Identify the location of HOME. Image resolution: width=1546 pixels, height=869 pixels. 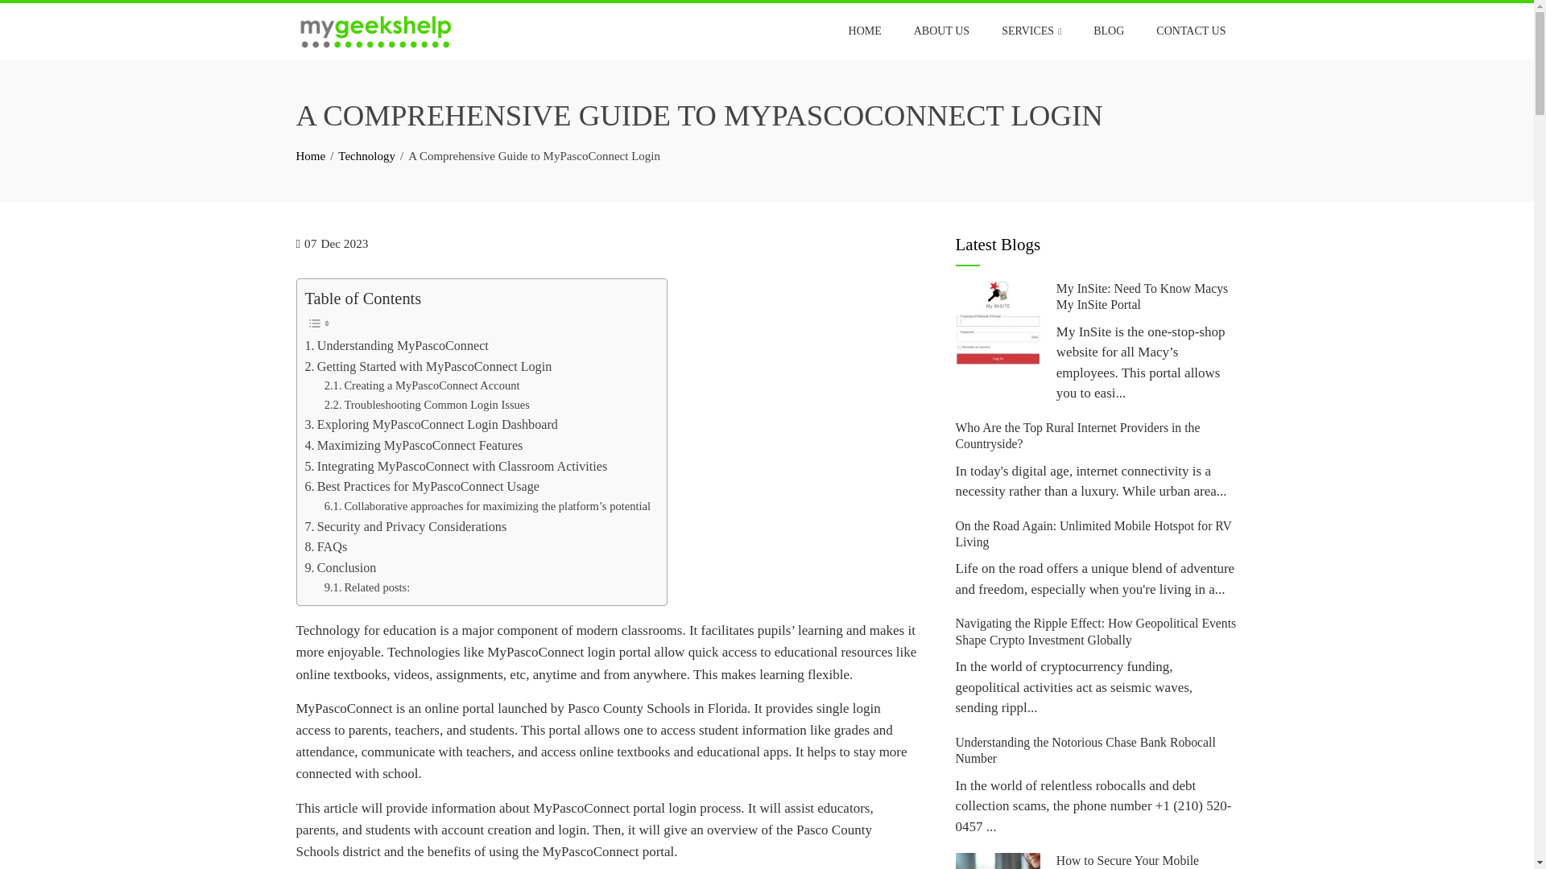
(865, 31).